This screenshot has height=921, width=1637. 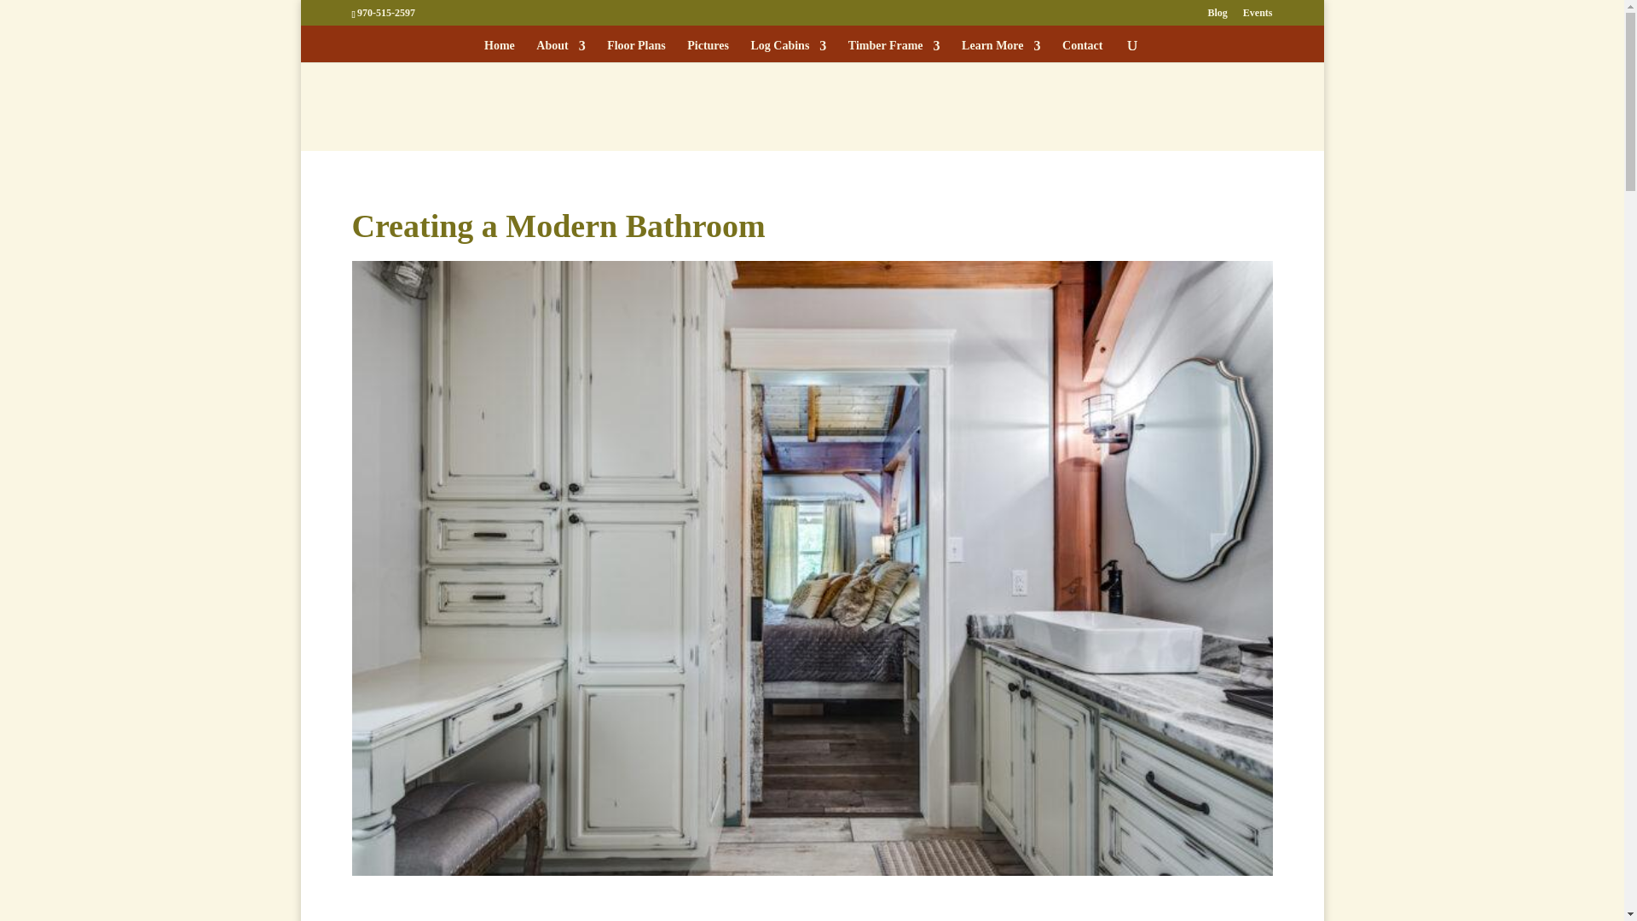 What do you see at coordinates (894, 51) in the screenshot?
I see `Timber Frame` at bounding box center [894, 51].